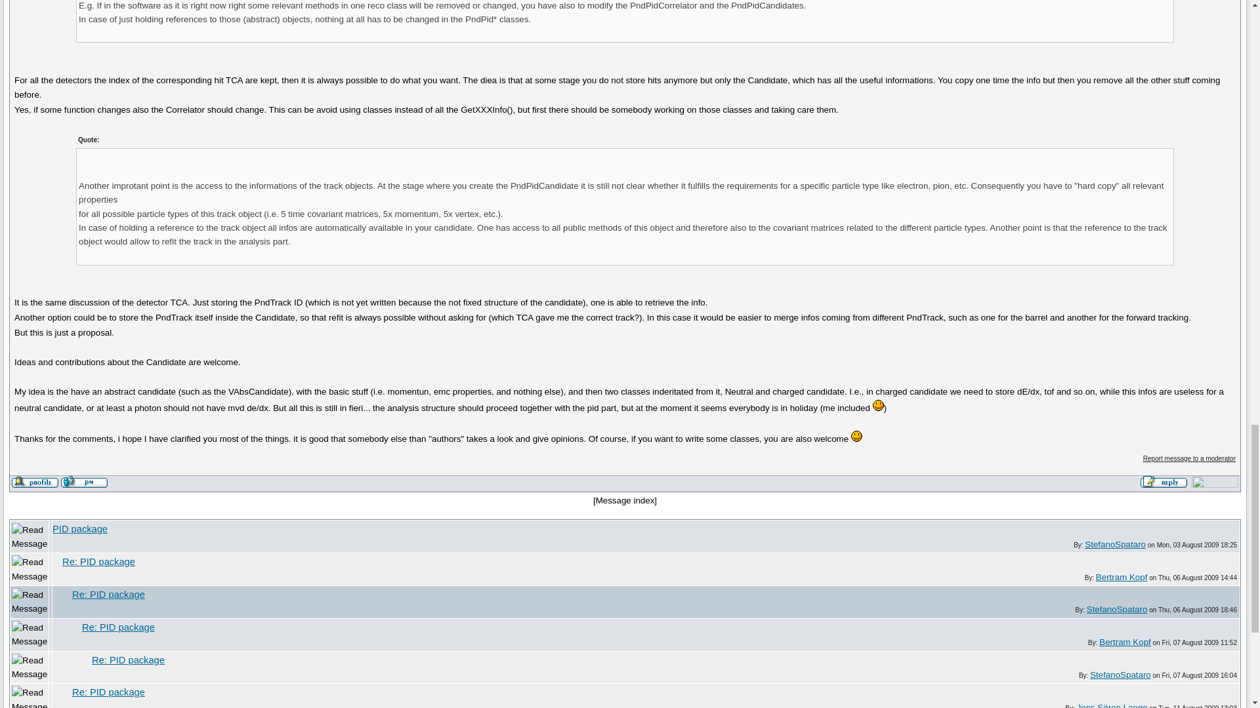 The height and width of the screenshot is (708, 1260). I want to click on Message index, so click(625, 501).